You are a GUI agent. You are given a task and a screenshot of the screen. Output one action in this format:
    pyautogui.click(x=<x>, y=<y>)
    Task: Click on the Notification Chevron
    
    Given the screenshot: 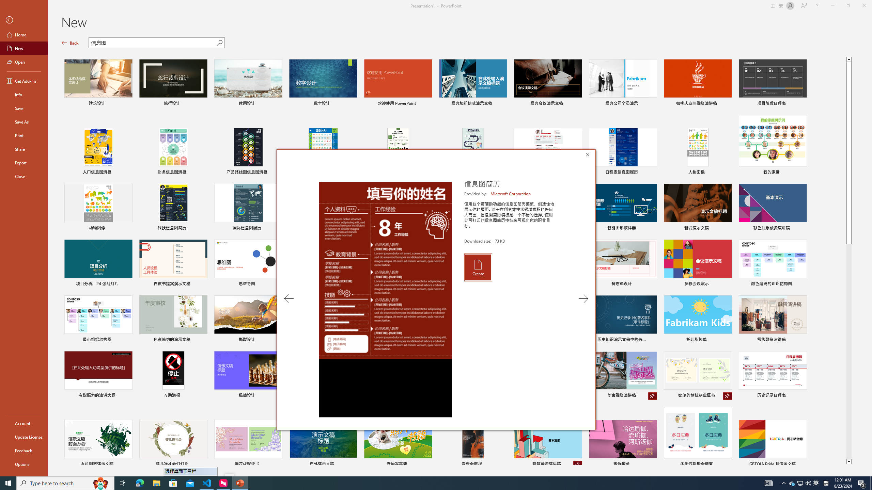 What is the action you would take?
    pyautogui.click(x=784, y=483)
    